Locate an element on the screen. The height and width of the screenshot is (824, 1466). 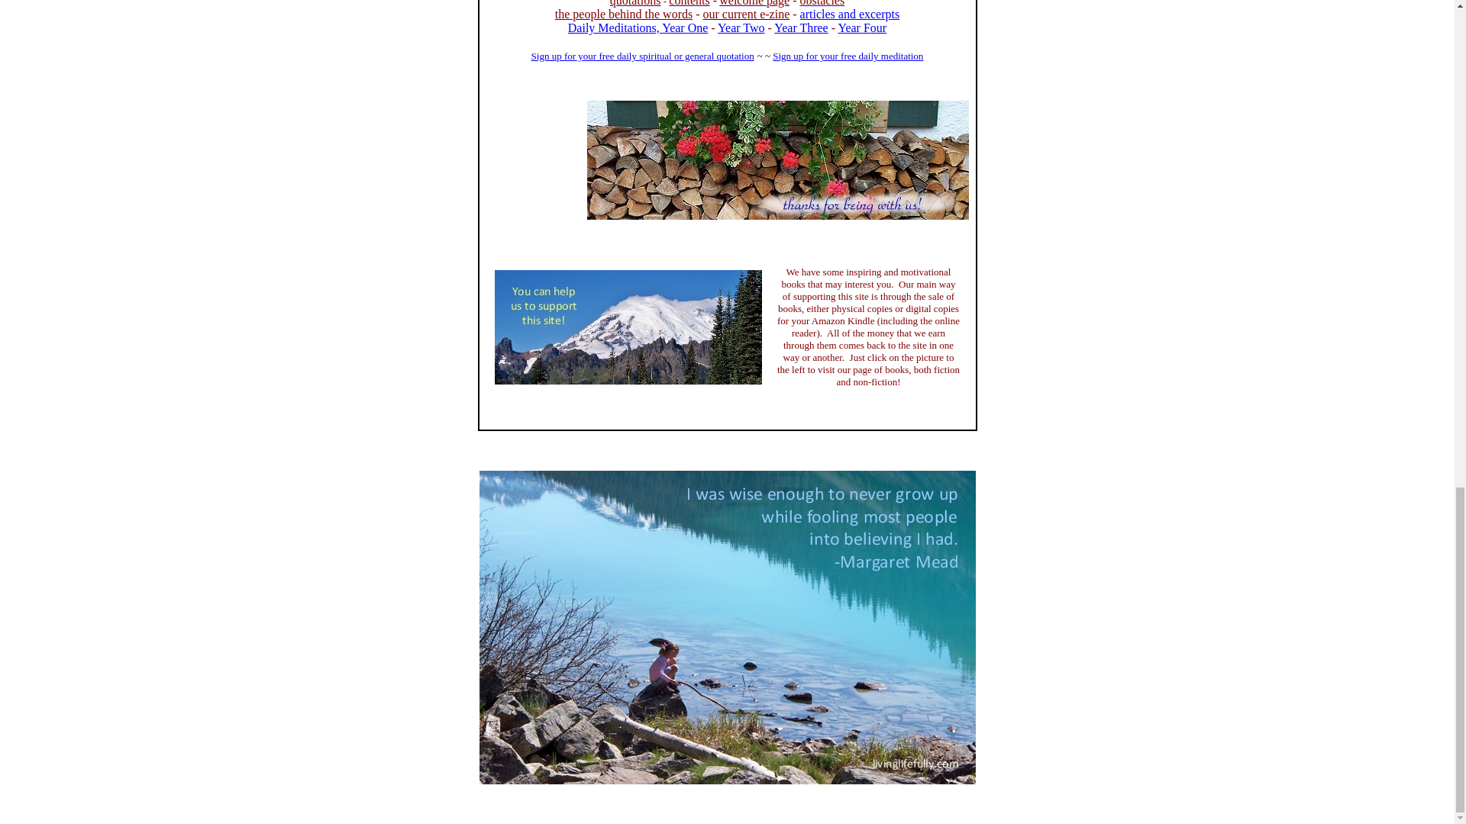
welcome page is located at coordinates (754, 3).